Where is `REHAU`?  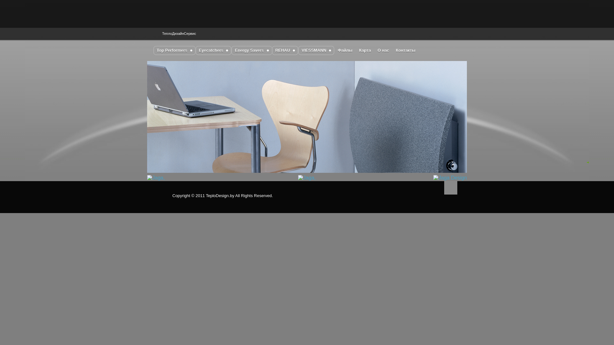
REHAU is located at coordinates (285, 50).